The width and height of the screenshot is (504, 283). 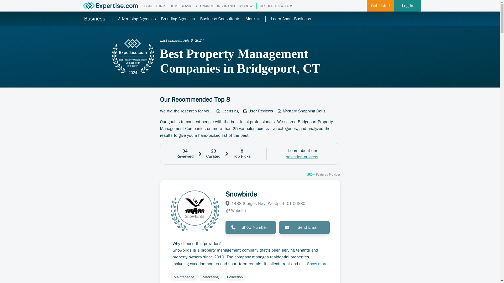 What do you see at coordinates (380, 6) in the screenshot?
I see `Get Listed` at bounding box center [380, 6].